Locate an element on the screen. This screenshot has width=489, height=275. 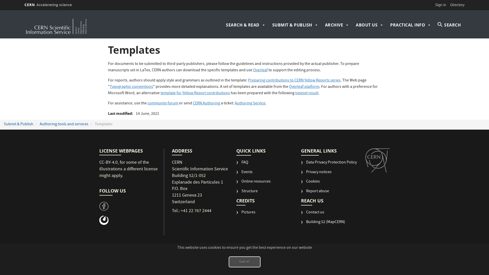
Online resources is located at coordinates (254, 184).